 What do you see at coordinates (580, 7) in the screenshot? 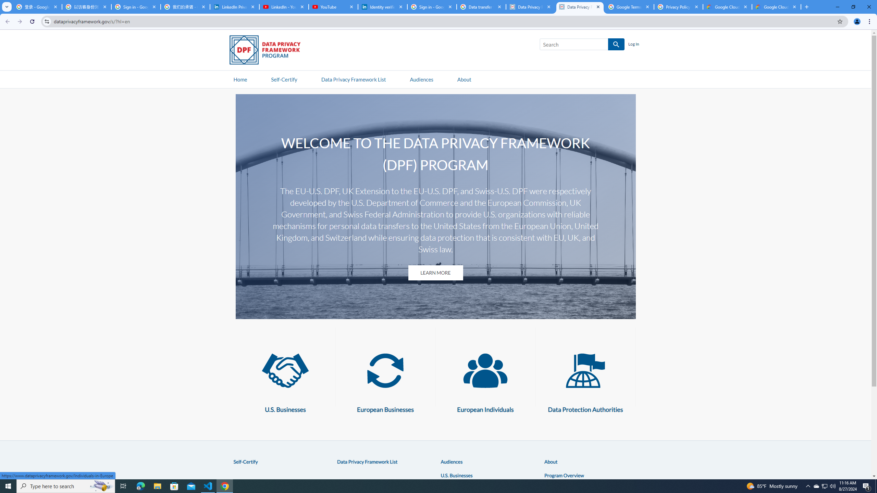
I see `Data Privacy Framework` at bounding box center [580, 7].